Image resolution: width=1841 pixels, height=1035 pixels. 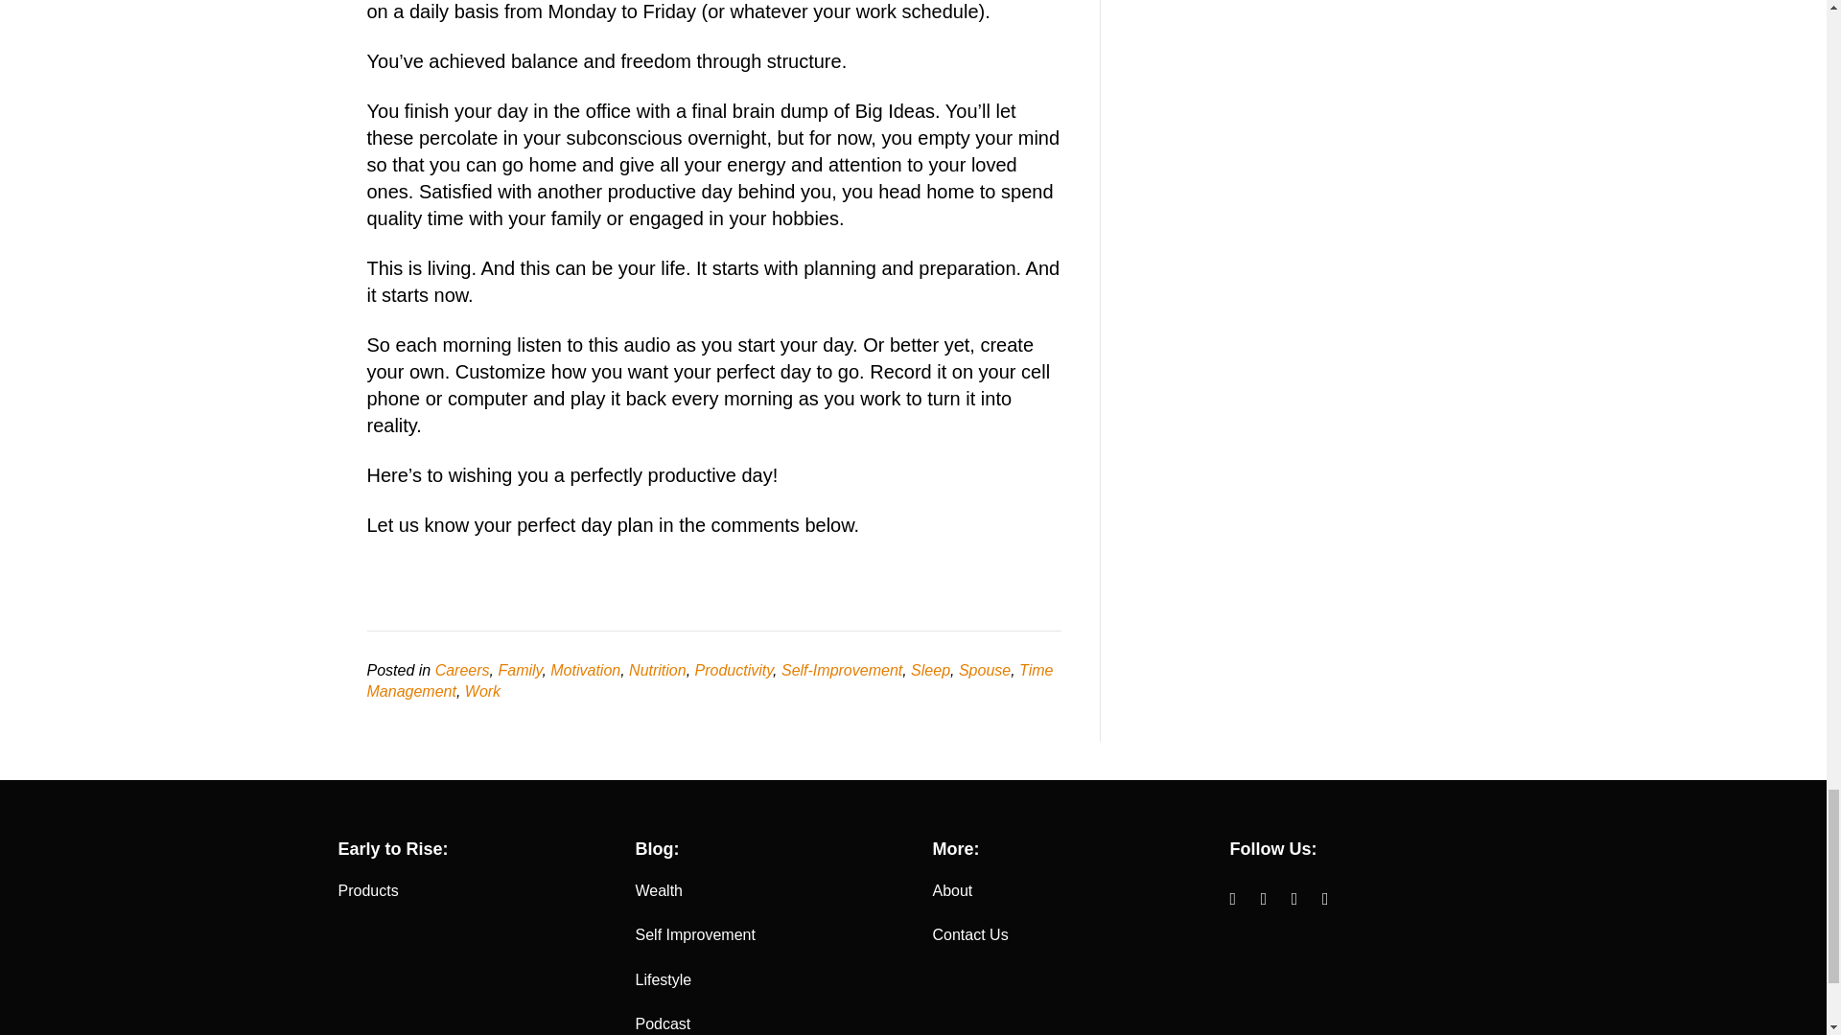 I want to click on Spouse, so click(x=985, y=671).